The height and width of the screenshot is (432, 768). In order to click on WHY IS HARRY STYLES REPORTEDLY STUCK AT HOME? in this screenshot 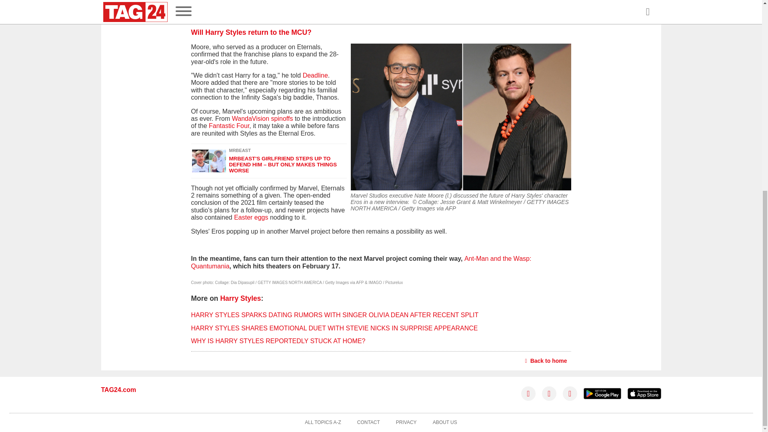, I will do `click(278, 341)`.